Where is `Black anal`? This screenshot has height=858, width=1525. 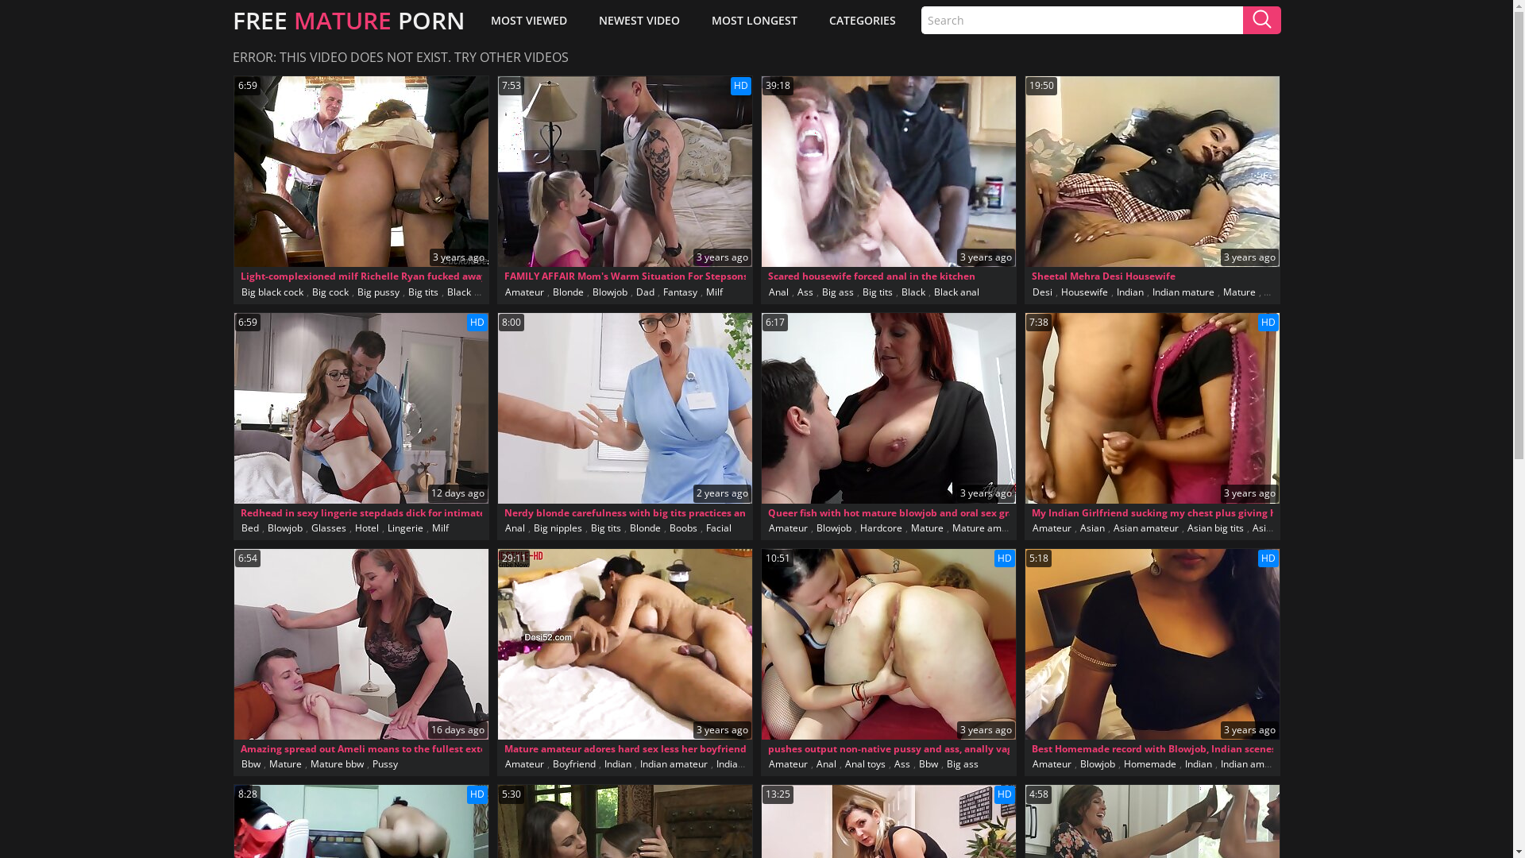 Black anal is located at coordinates (956, 292).